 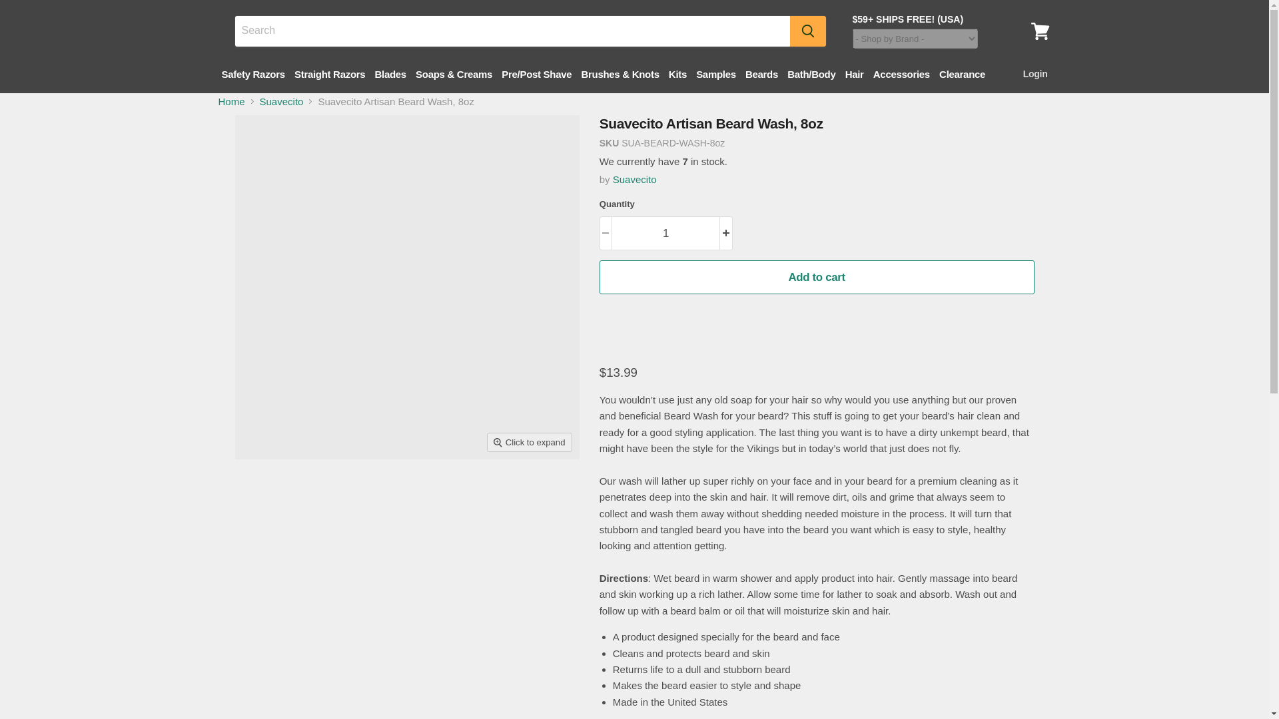 I want to click on Clearance, so click(x=962, y=73).